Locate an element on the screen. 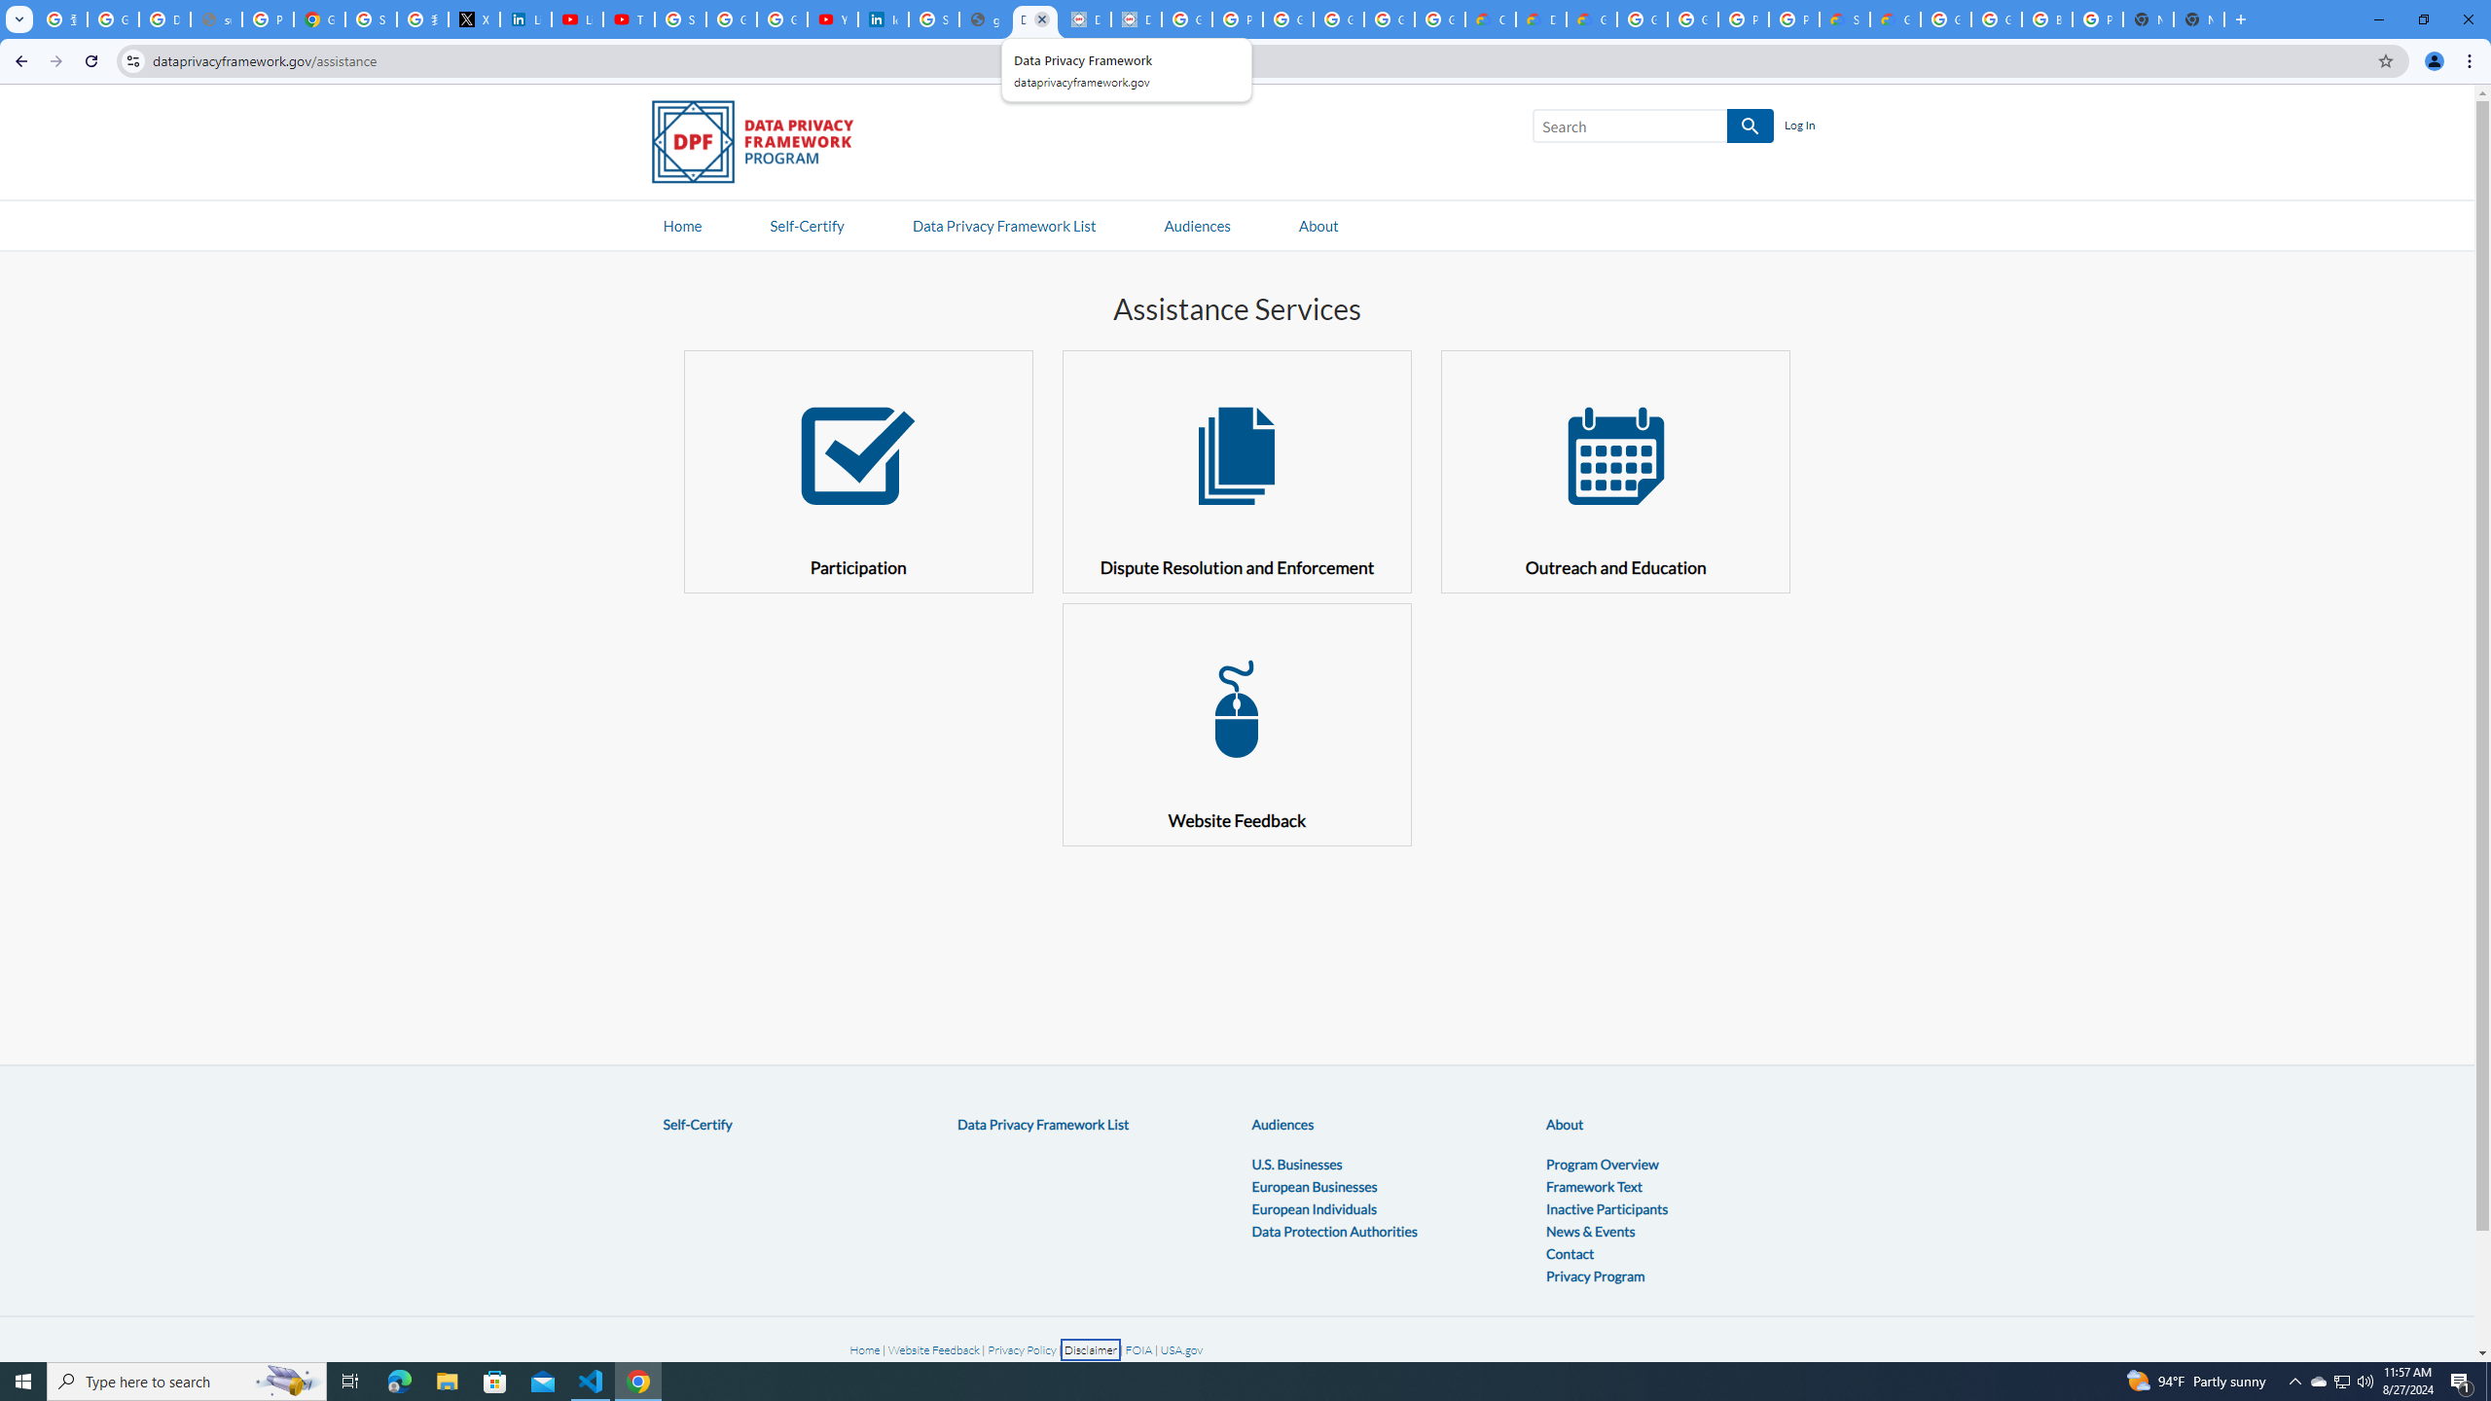  Program Overview is located at coordinates (1602, 1164).